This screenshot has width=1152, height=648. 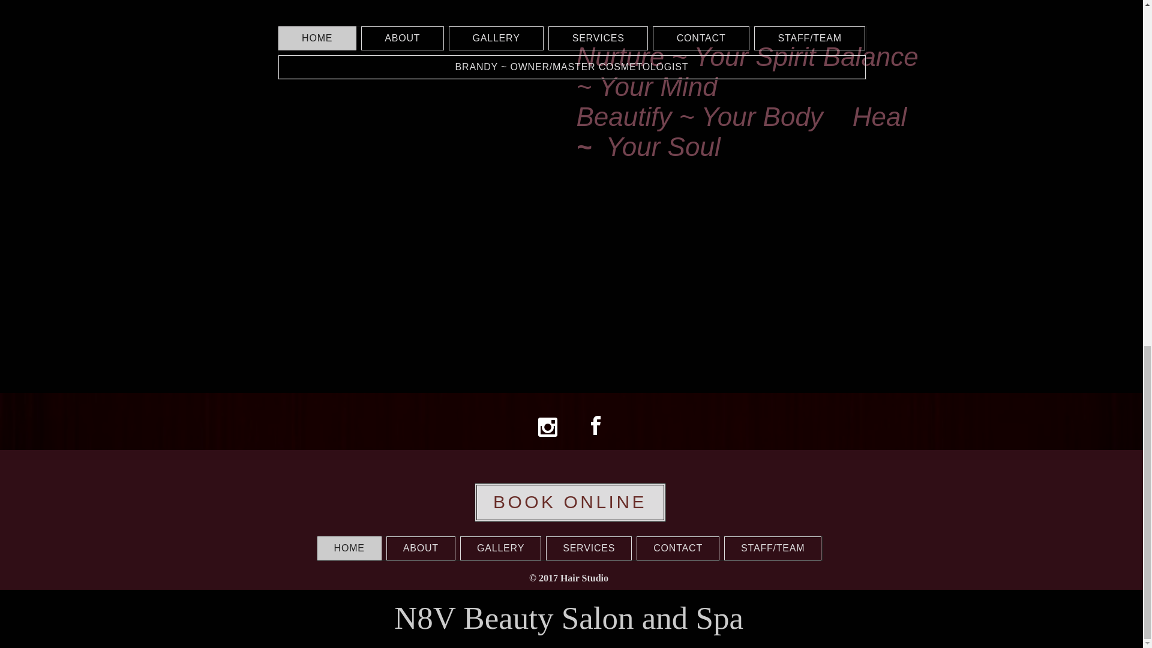 What do you see at coordinates (420, 548) in the screenshot?
I see `ABOUT` at bounding box center [420, 548].